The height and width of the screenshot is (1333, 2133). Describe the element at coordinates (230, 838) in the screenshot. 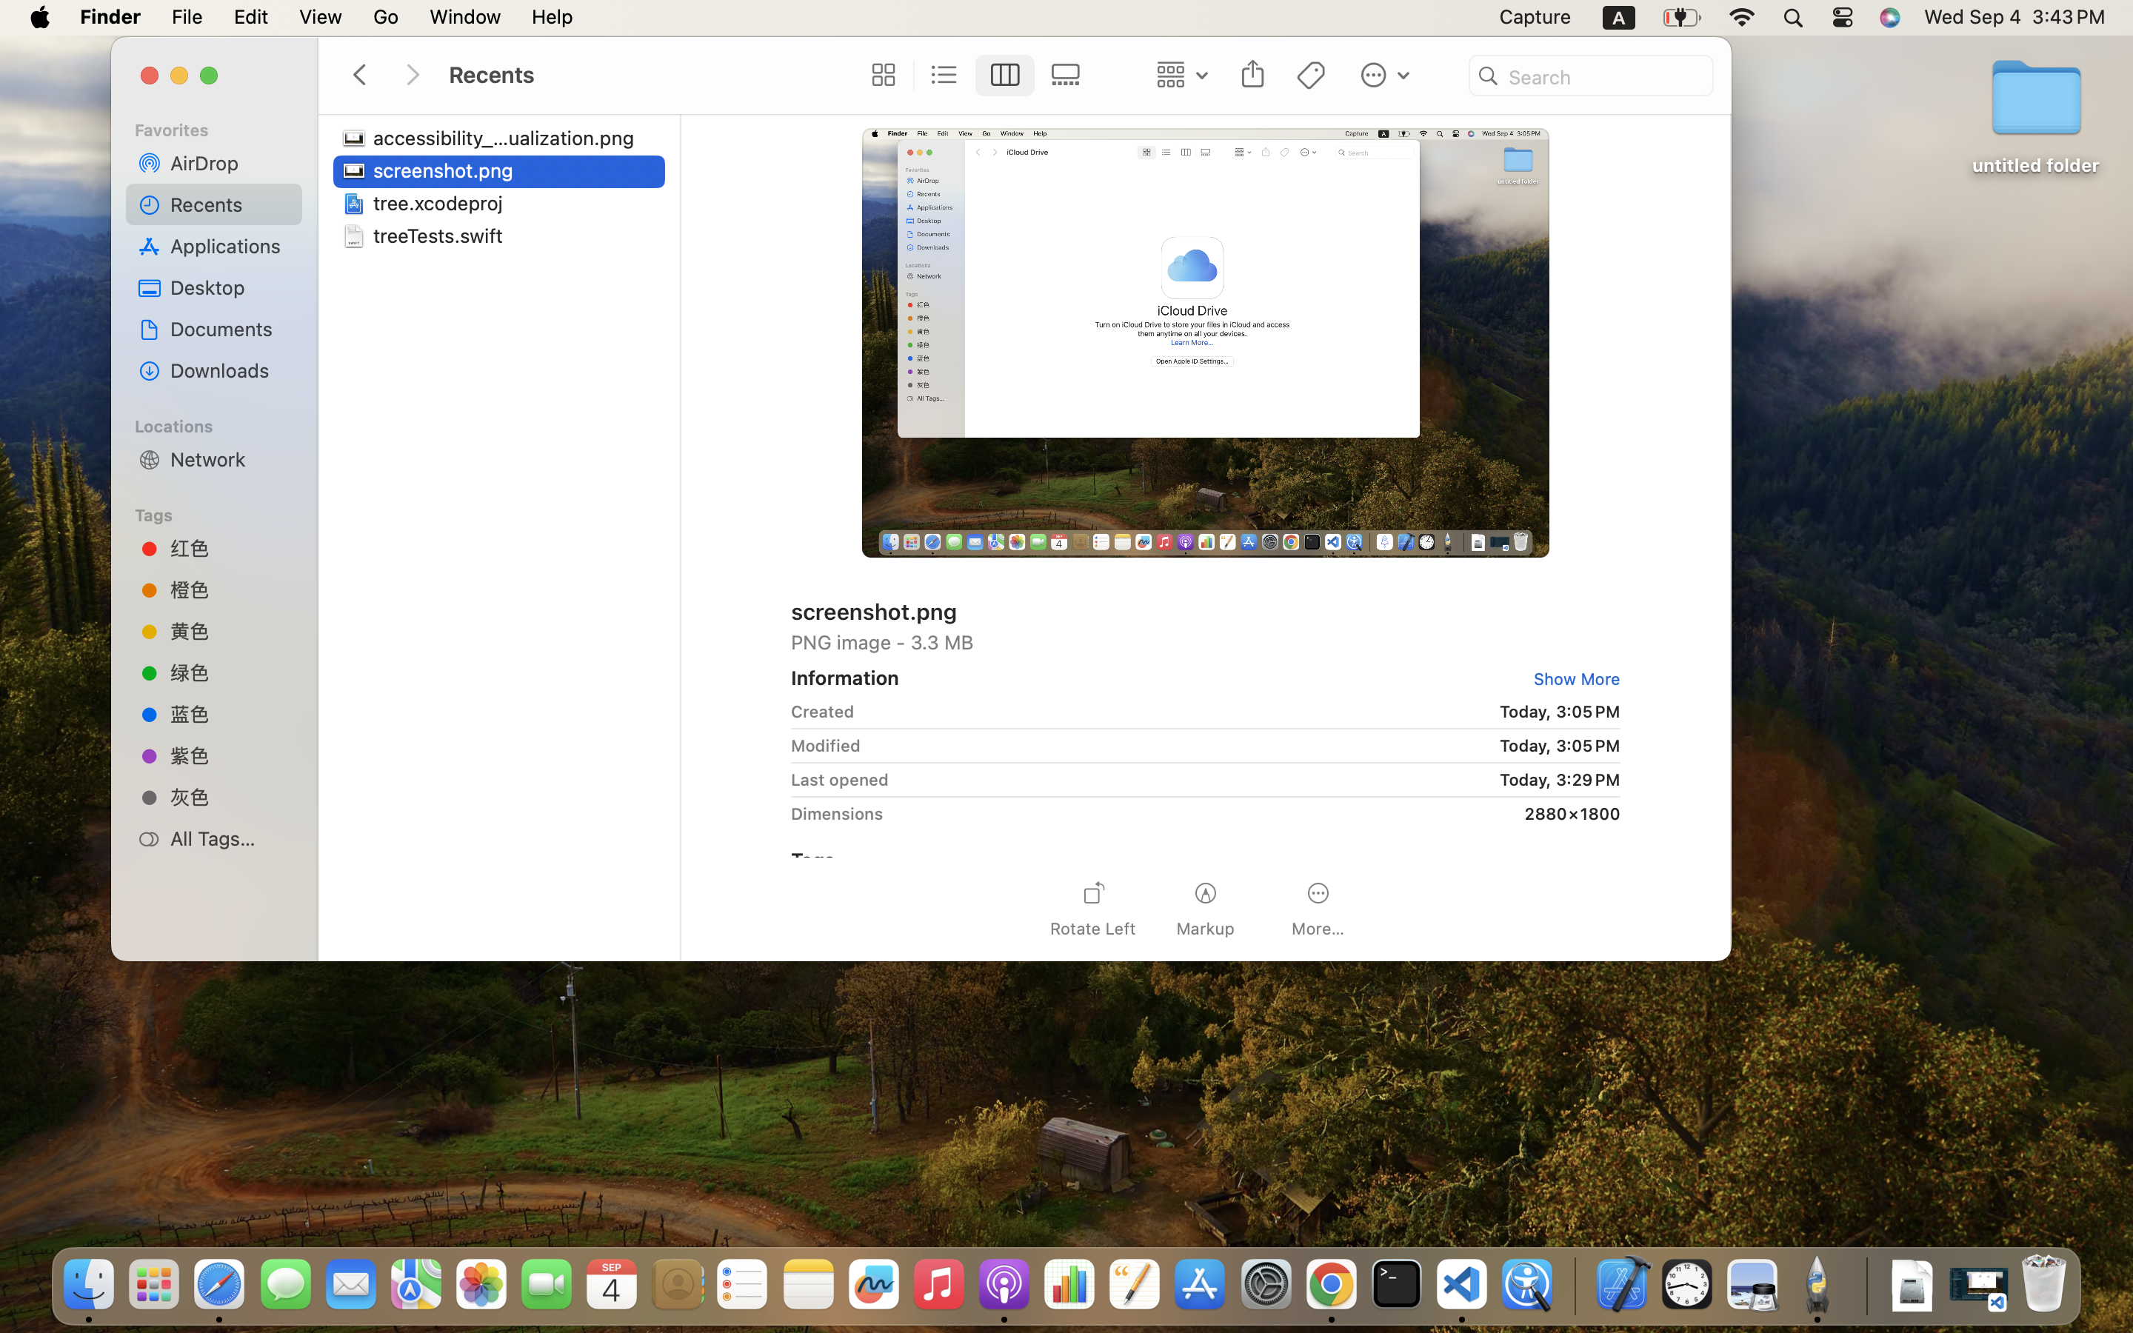

I see `All Tags…` at that location.